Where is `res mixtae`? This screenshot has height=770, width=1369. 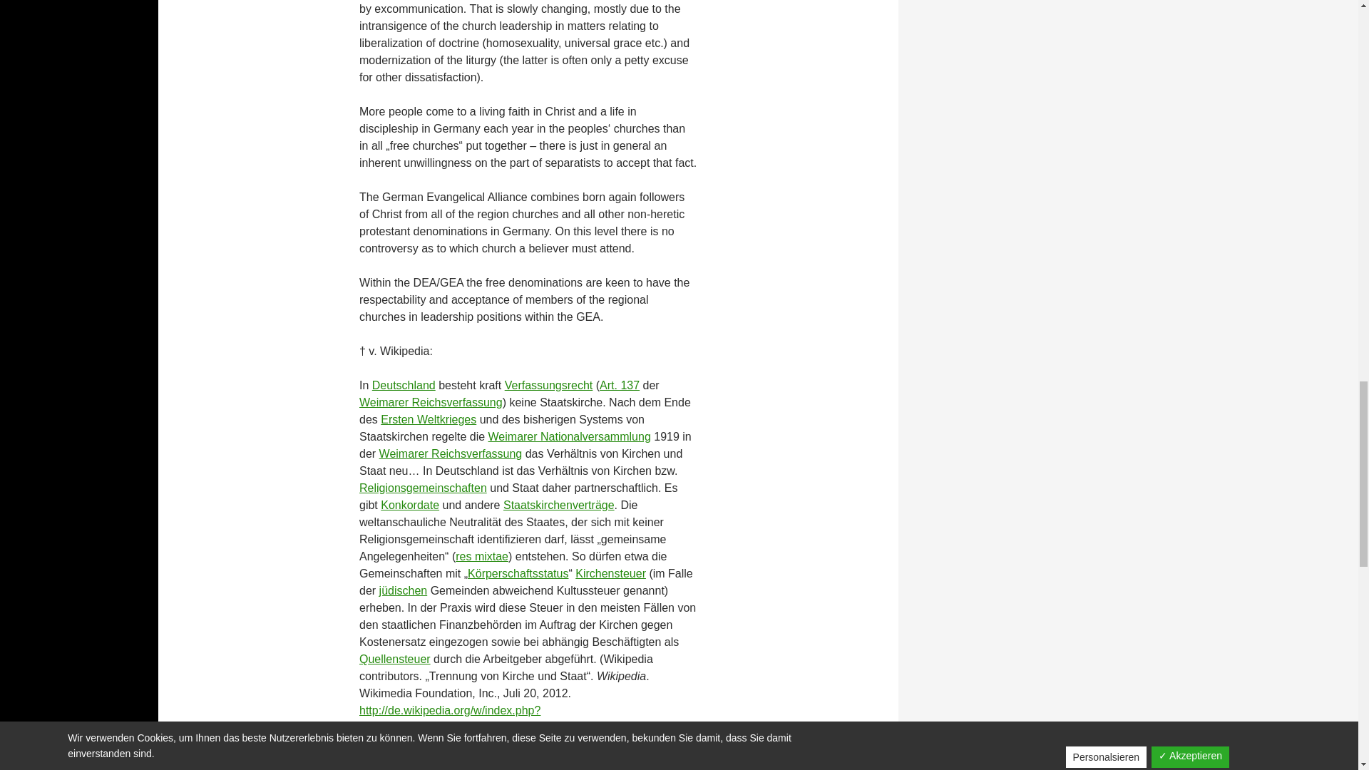
res mixtae is located at coordinates (482, 556).